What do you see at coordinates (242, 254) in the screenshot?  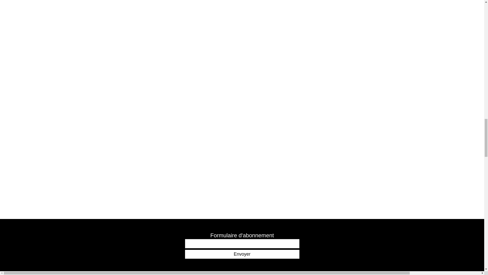 I see `Envoyer` at bounding box center [242, 254].